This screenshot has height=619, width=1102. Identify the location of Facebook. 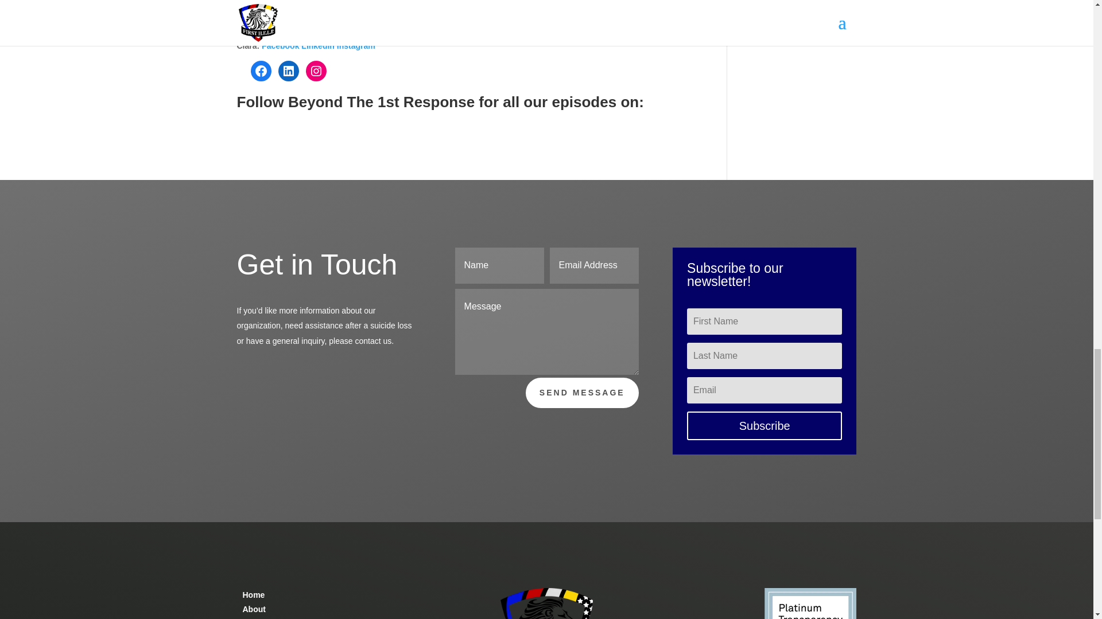
(280, 46).